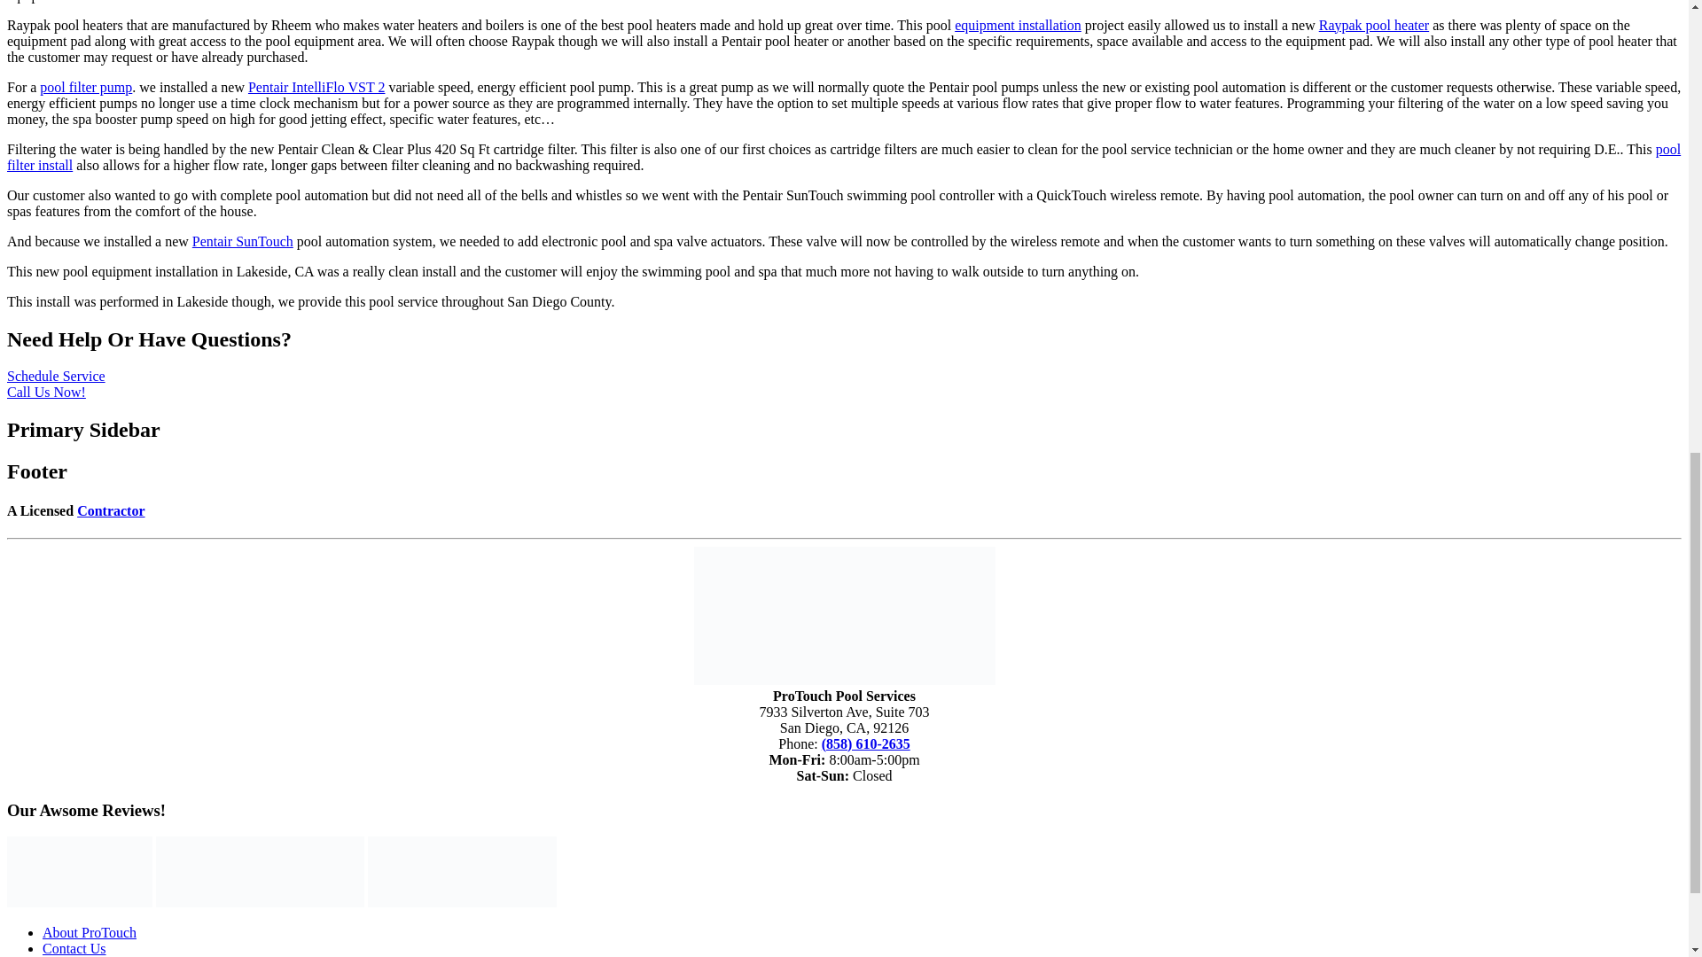  What do you see at coordinates (89, 932) in the screenshot?
I see `About ProTouch` at bounding box center [89, 932].